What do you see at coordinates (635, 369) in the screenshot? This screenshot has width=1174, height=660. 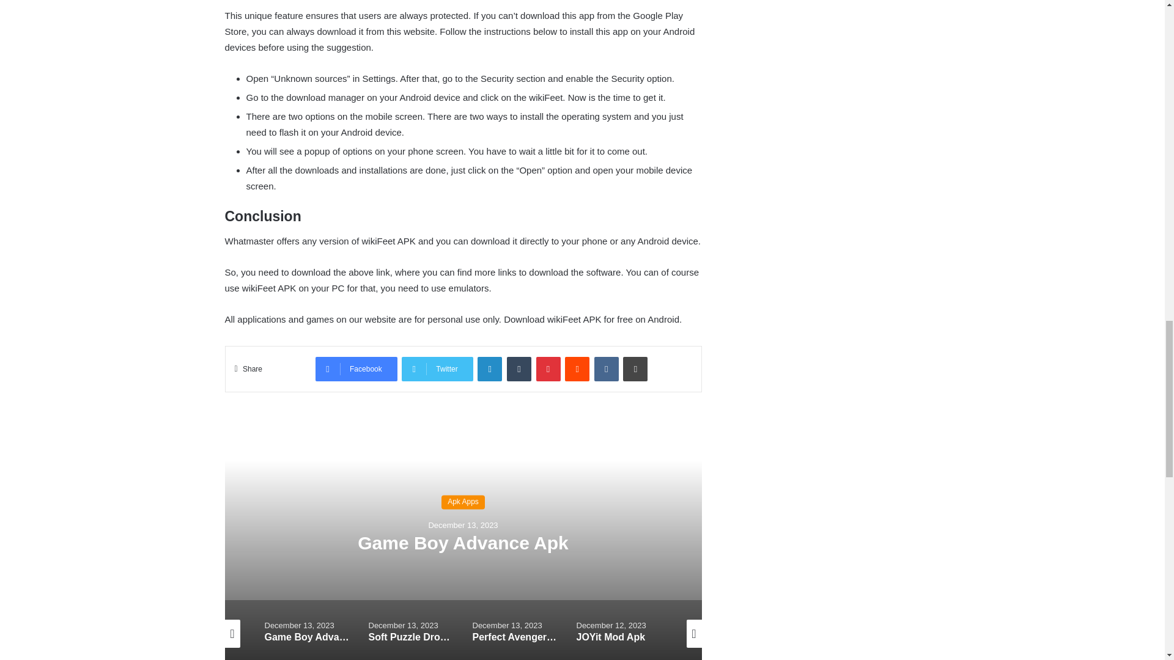 I see `Print` at bounding box center [635, 369].